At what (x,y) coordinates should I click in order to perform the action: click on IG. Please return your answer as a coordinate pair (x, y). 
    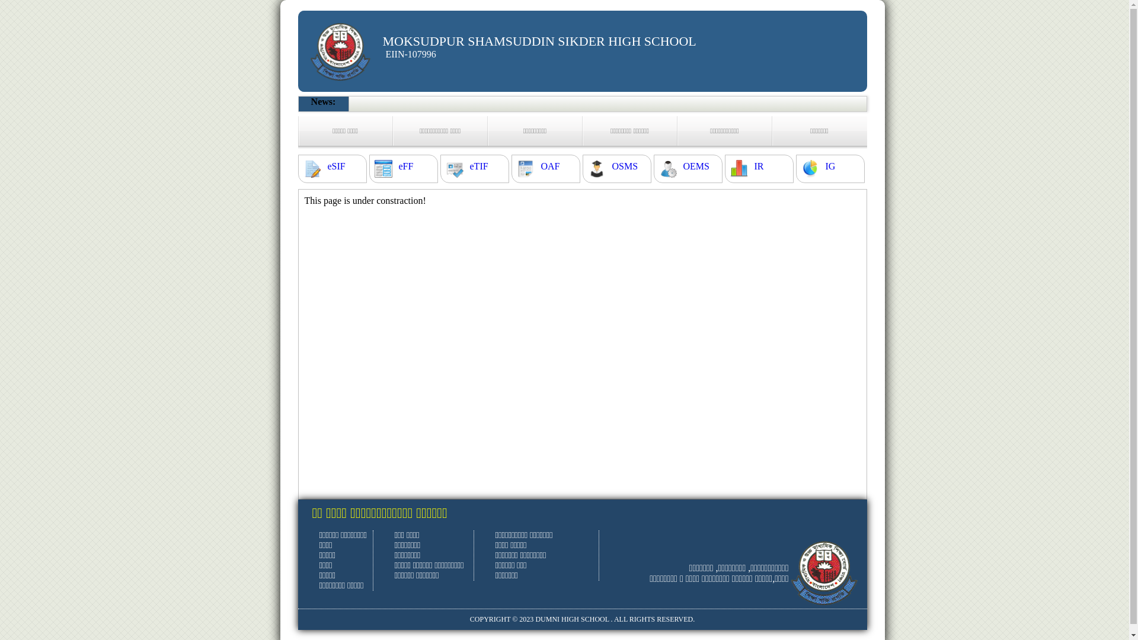
    Looking at the image, I should click on (830, 167).